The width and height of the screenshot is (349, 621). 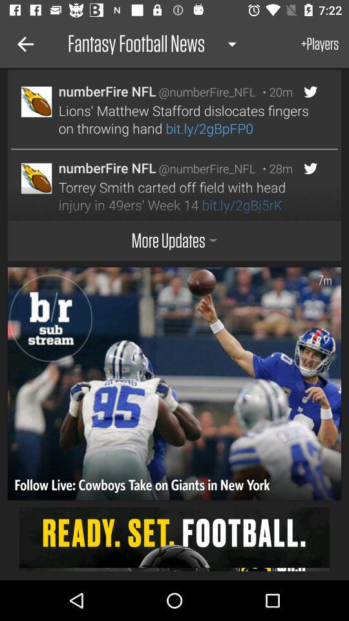 What do you see at coordinates (274, 92) in the screenshot?
I see `press icon next to @numberfire_nfl icon` at bounding box center [274, 92].